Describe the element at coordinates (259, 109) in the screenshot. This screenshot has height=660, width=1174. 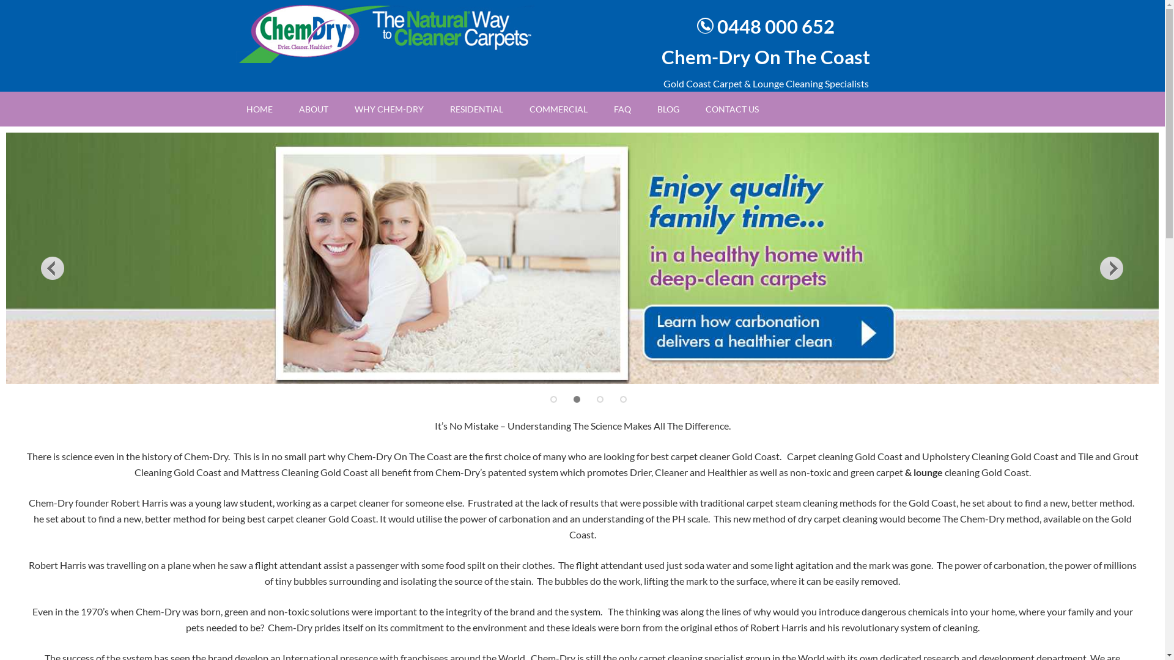
I see `HOME` at that location.